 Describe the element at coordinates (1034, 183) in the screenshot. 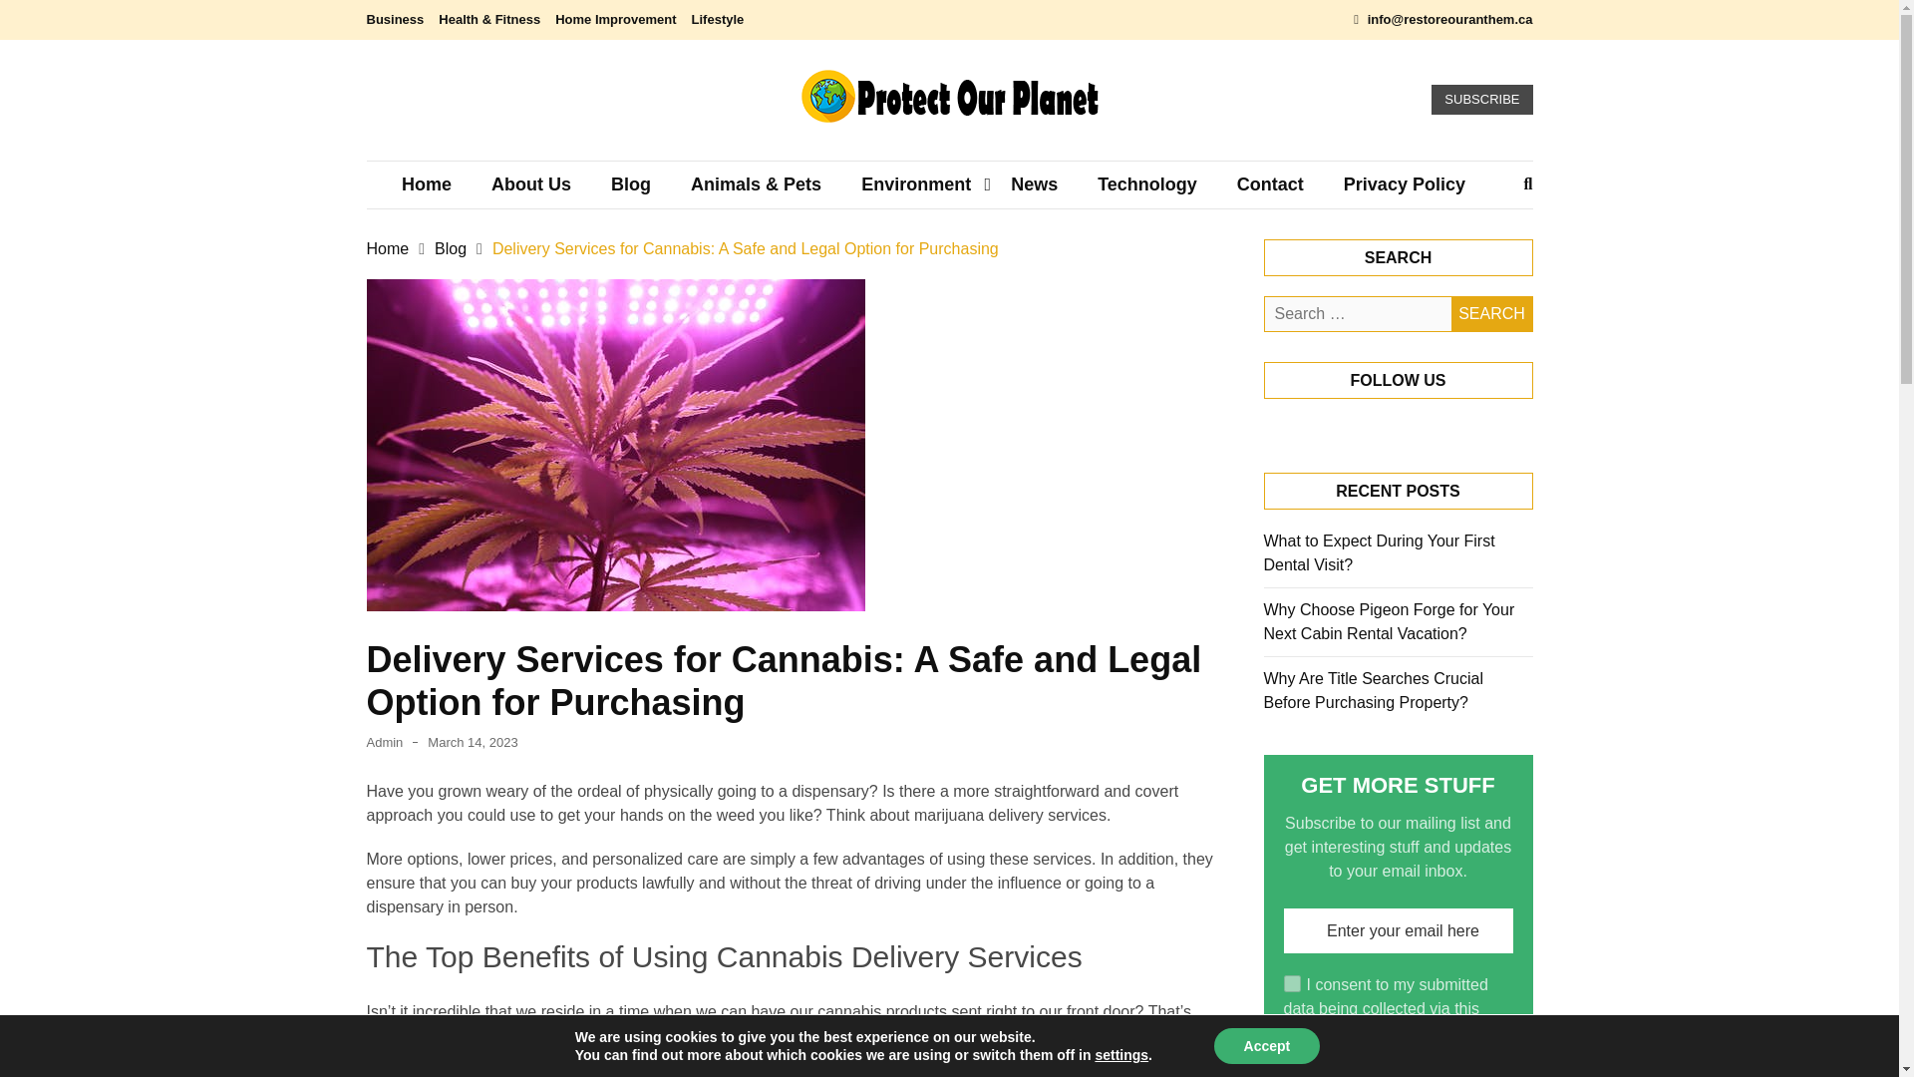

I see `News` at that location.